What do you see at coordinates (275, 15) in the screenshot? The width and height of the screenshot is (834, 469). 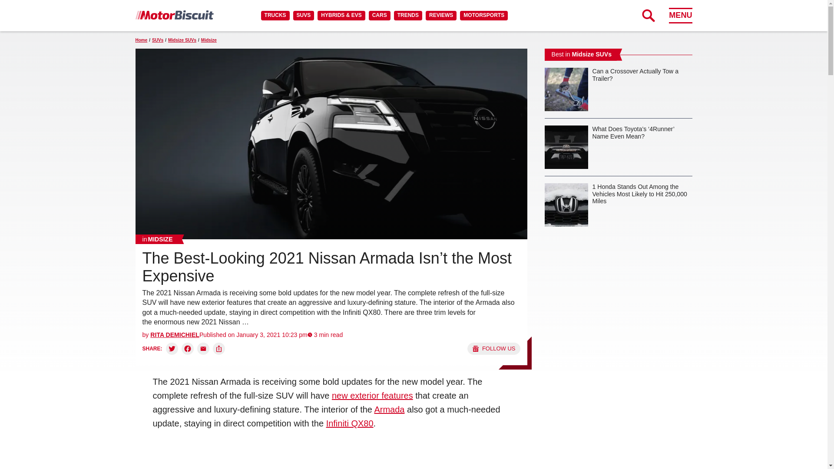 I see `TRUCKS` at bounding box center [275, 15].